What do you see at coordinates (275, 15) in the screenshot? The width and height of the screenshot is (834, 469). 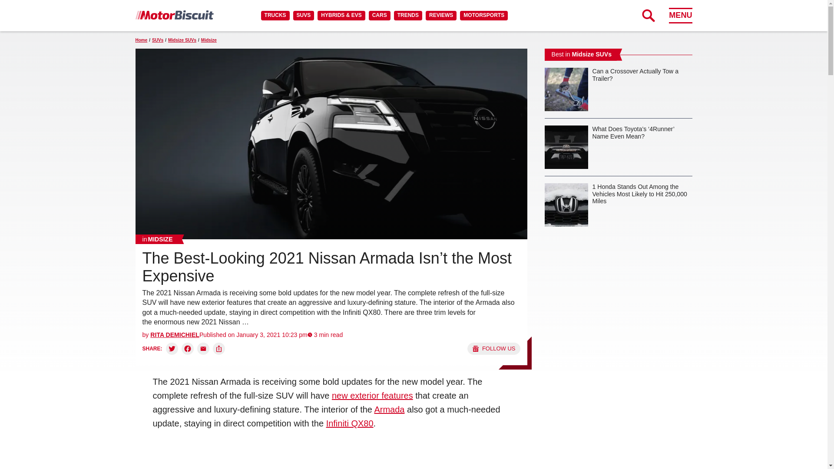 I see `TRUCKS` at bounding box center [275, 15].